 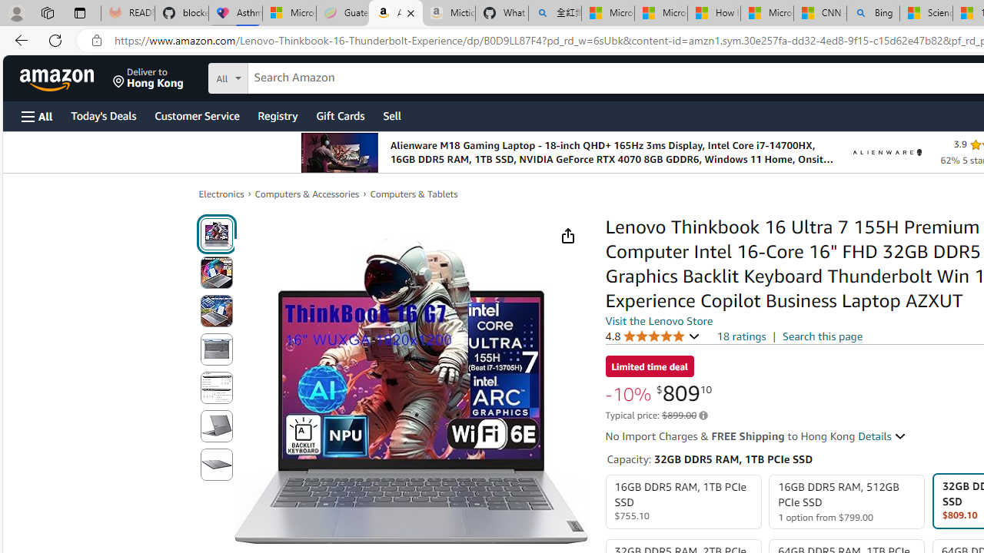 What do you see at coordinates (703, 416) in the screenshot?
I see `Learn more about Amazon pricing and savings` at bounding box center [703, 416].